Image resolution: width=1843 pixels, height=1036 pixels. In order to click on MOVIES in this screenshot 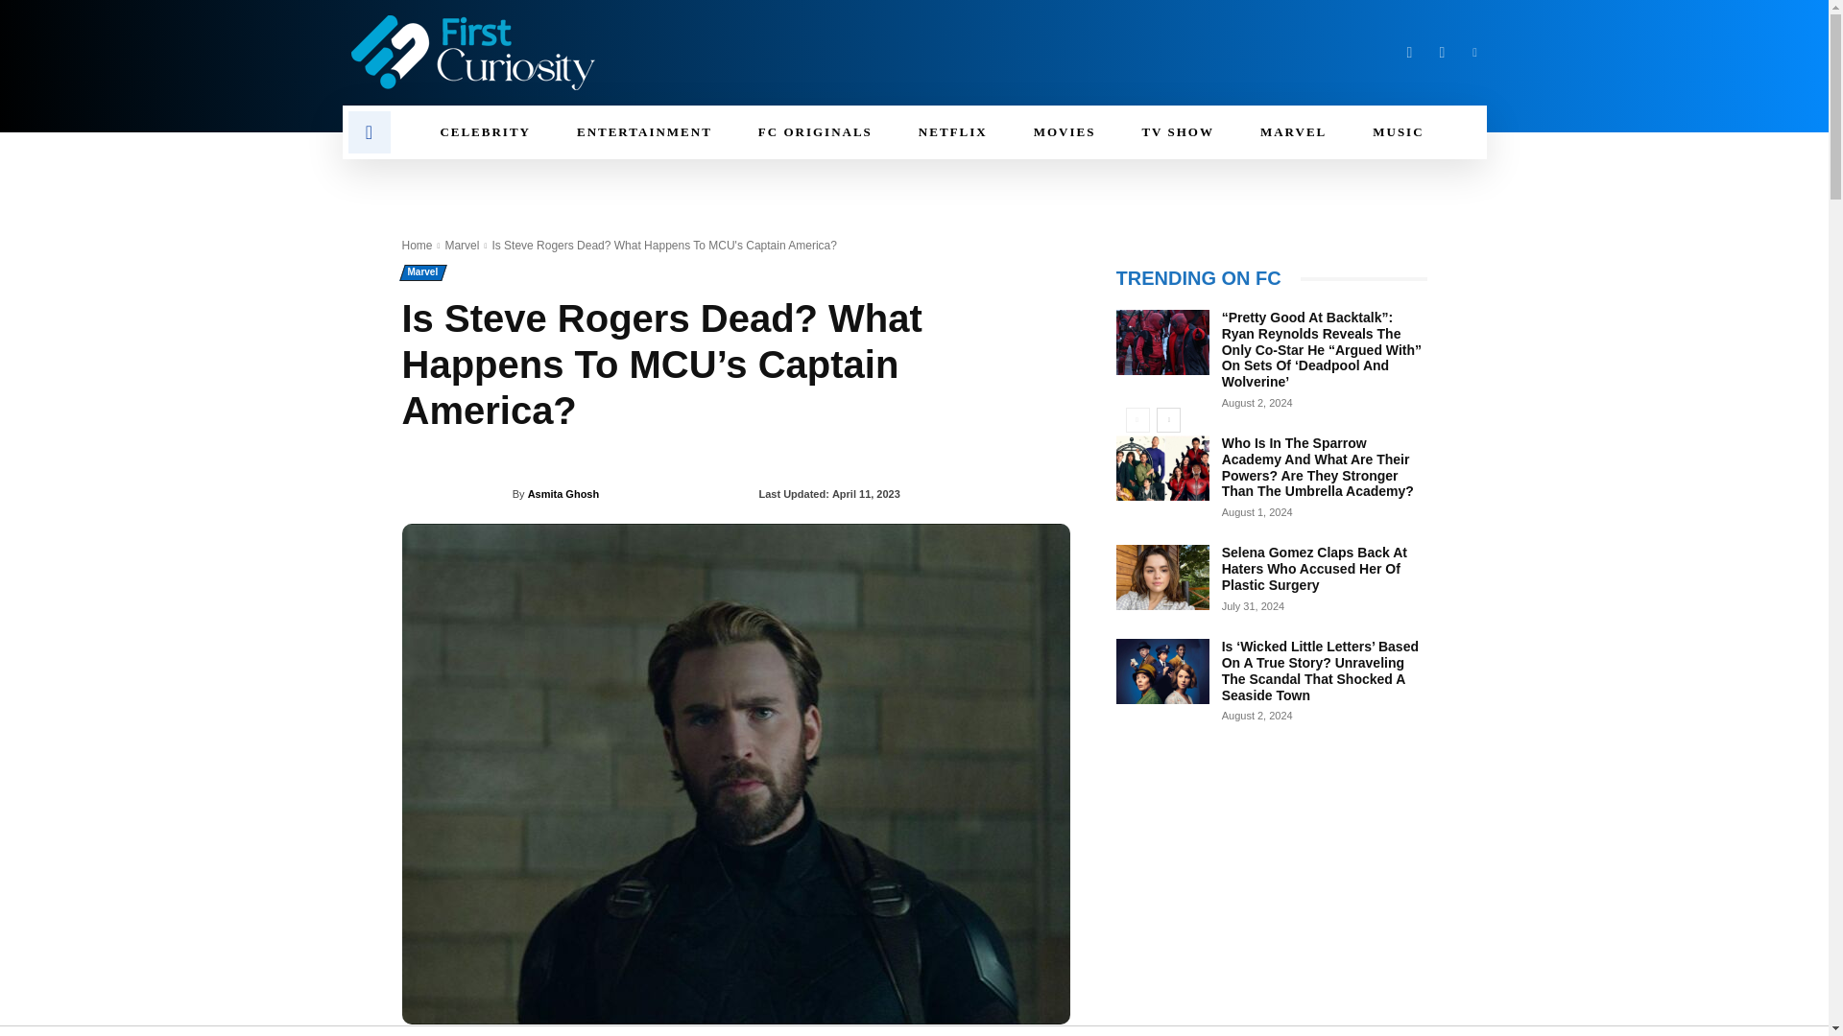, I will do `click(1064, 132)`.